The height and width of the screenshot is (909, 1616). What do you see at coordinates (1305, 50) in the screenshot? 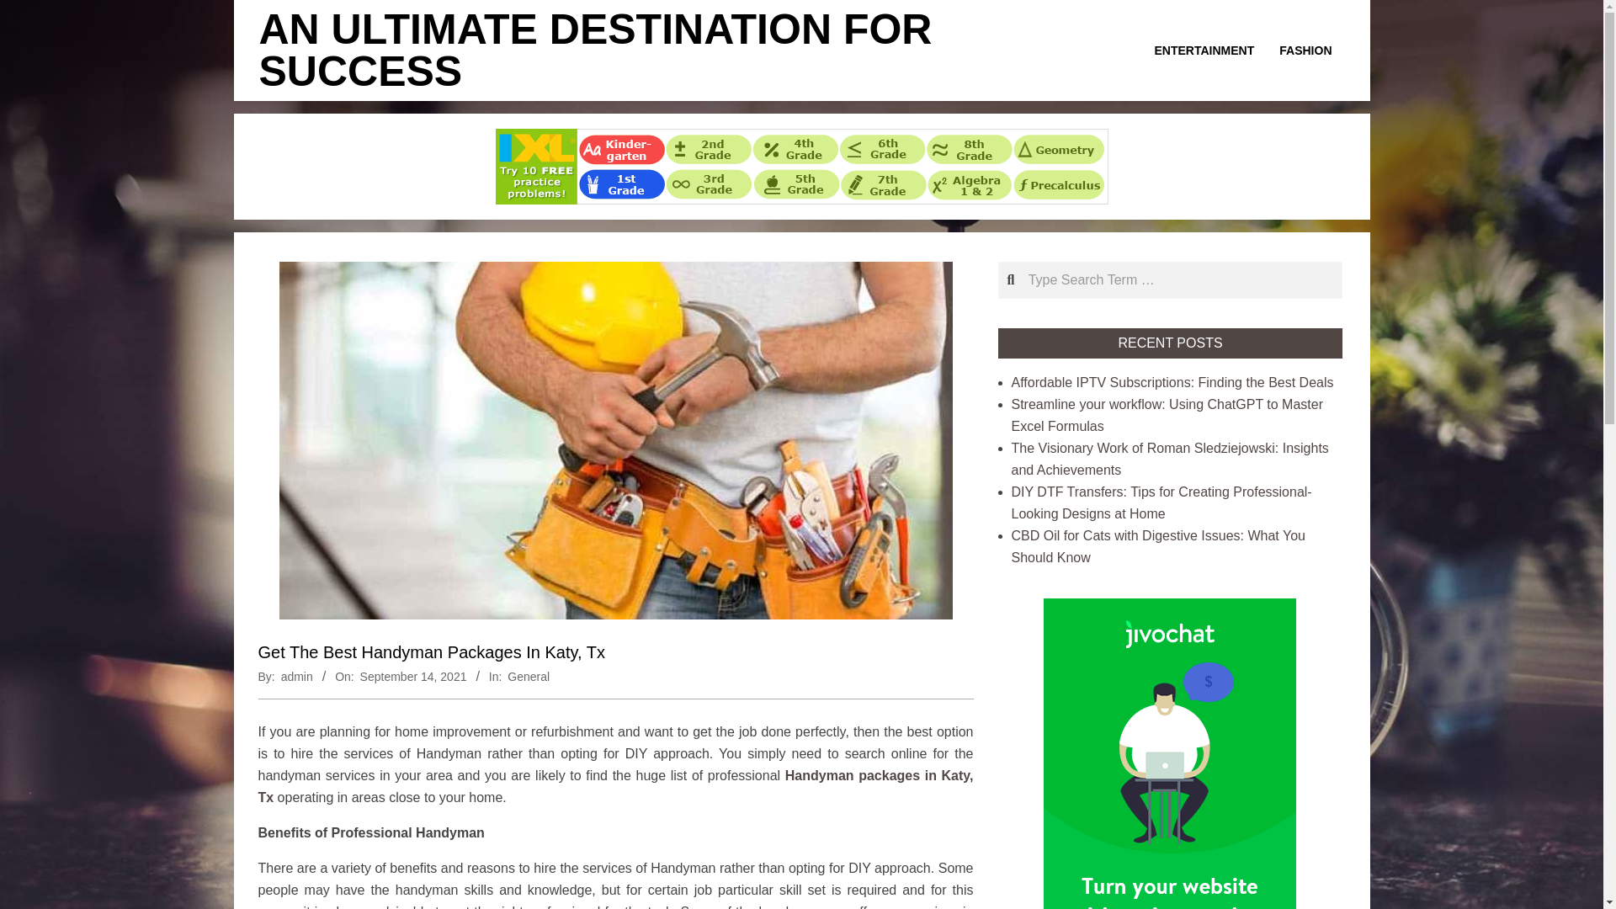
I see `FASHION` at bounding box center [1305, 50].